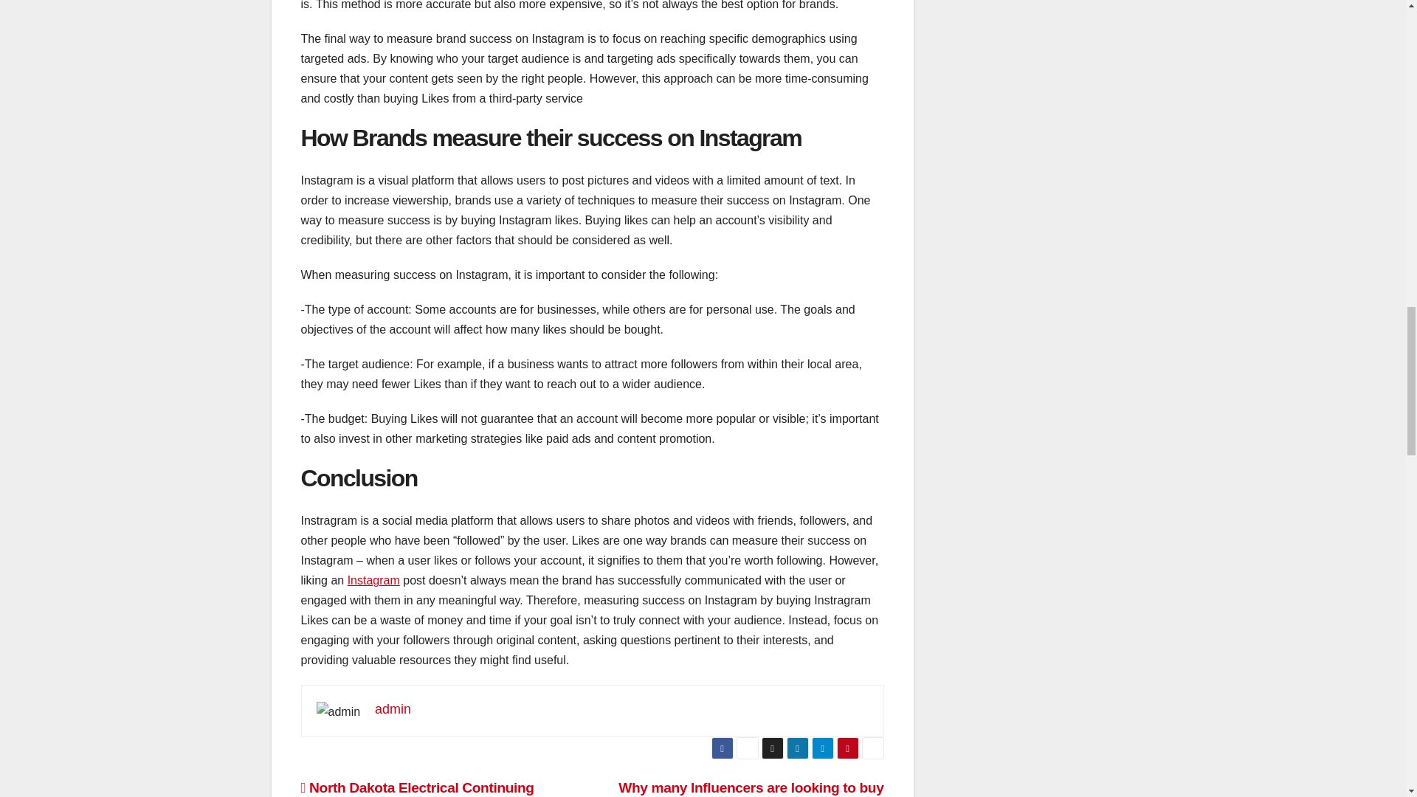 The image size is (1417, 797). Describe the element at coordinates (373, 580) in the screenshot. I see `Instagram` at that location.